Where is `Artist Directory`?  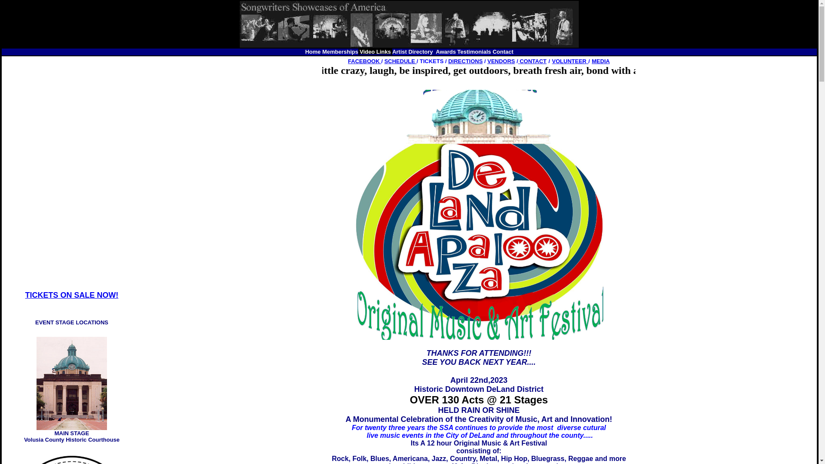
Artist Directory is located at coordinates (412, 52).